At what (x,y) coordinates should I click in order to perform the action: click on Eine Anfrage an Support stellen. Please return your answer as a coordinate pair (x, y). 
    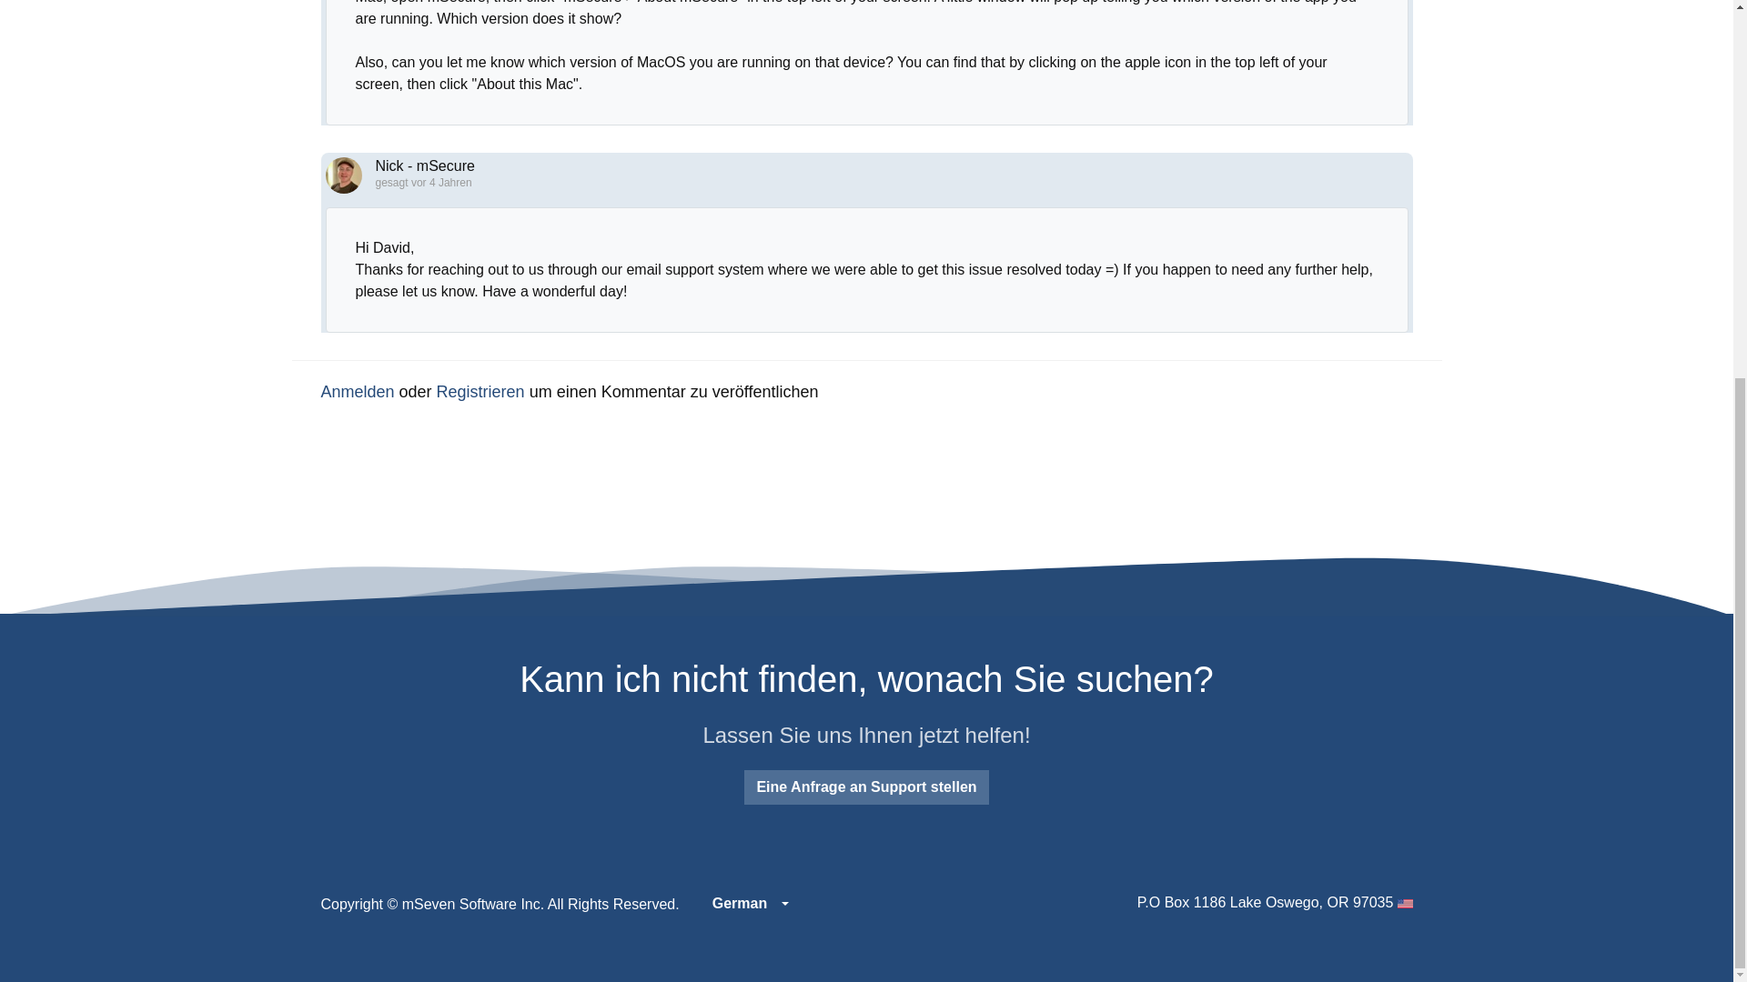
    Looking at the image, I should click on (866, 787).